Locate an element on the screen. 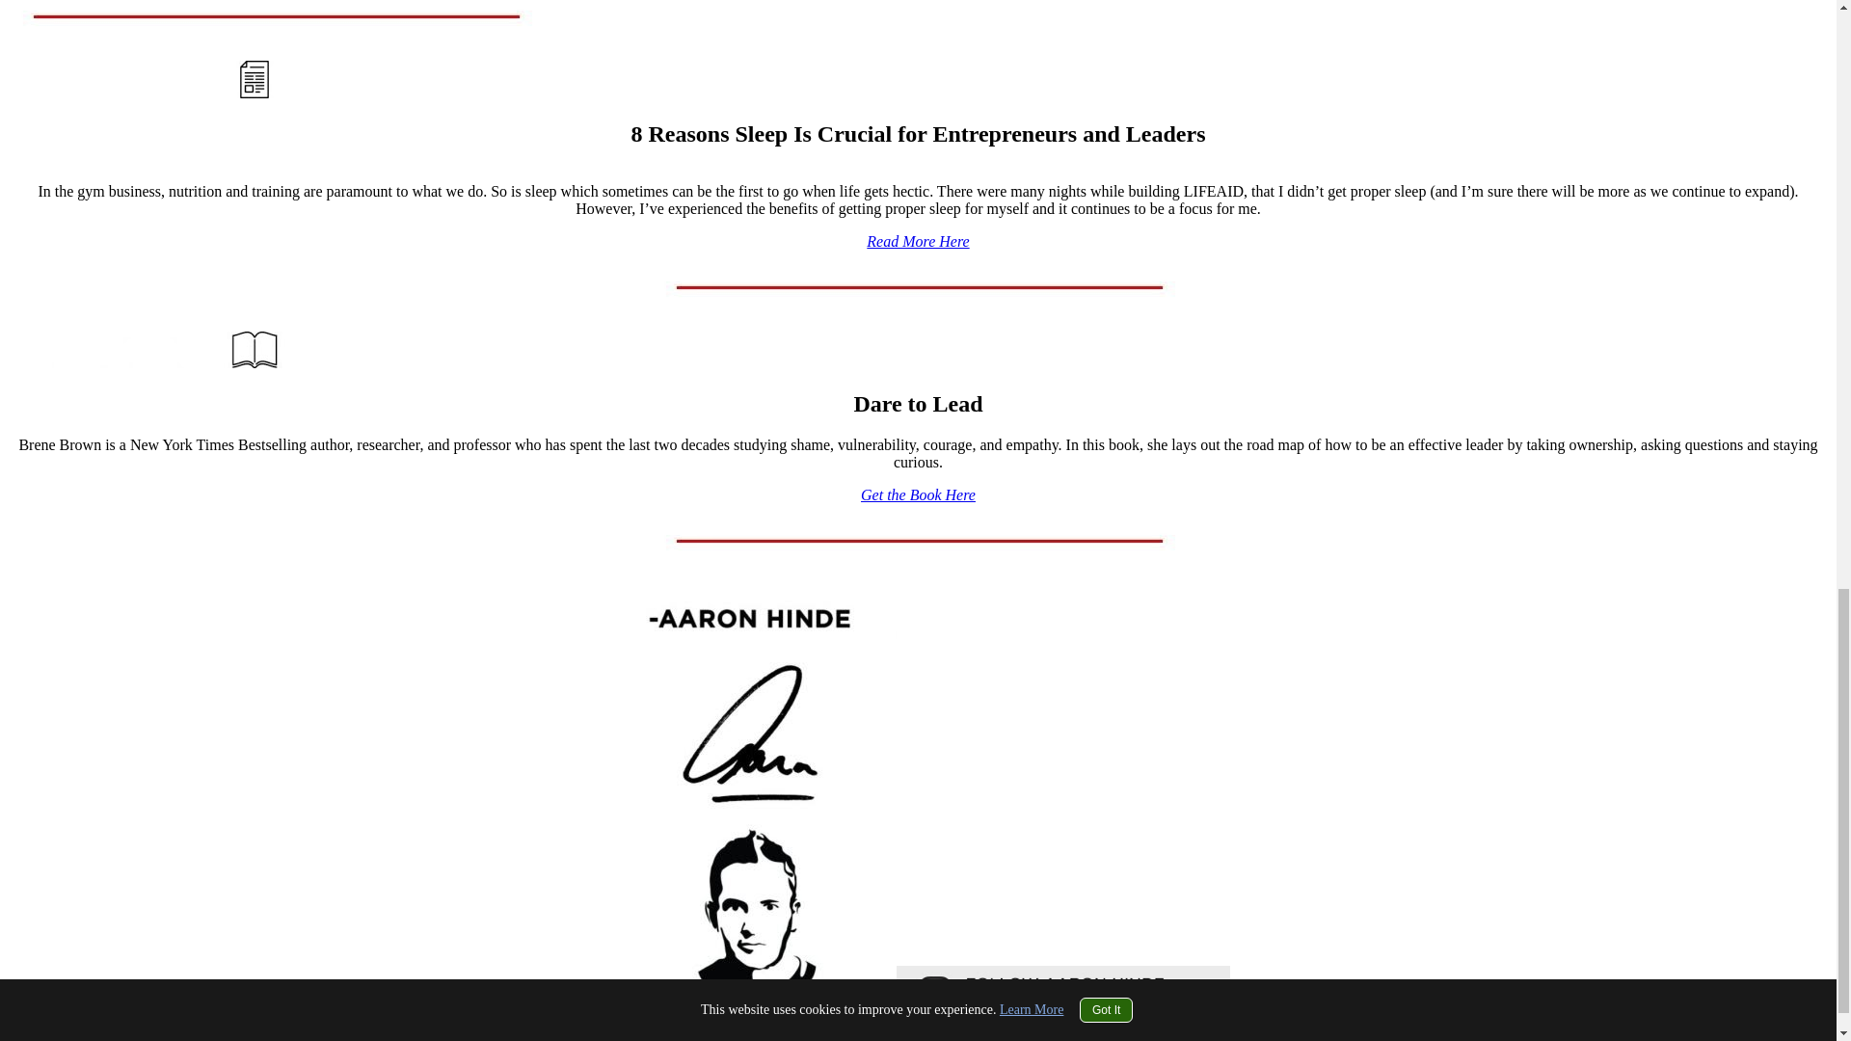  Read More Here is located at coordinates (917, 241).